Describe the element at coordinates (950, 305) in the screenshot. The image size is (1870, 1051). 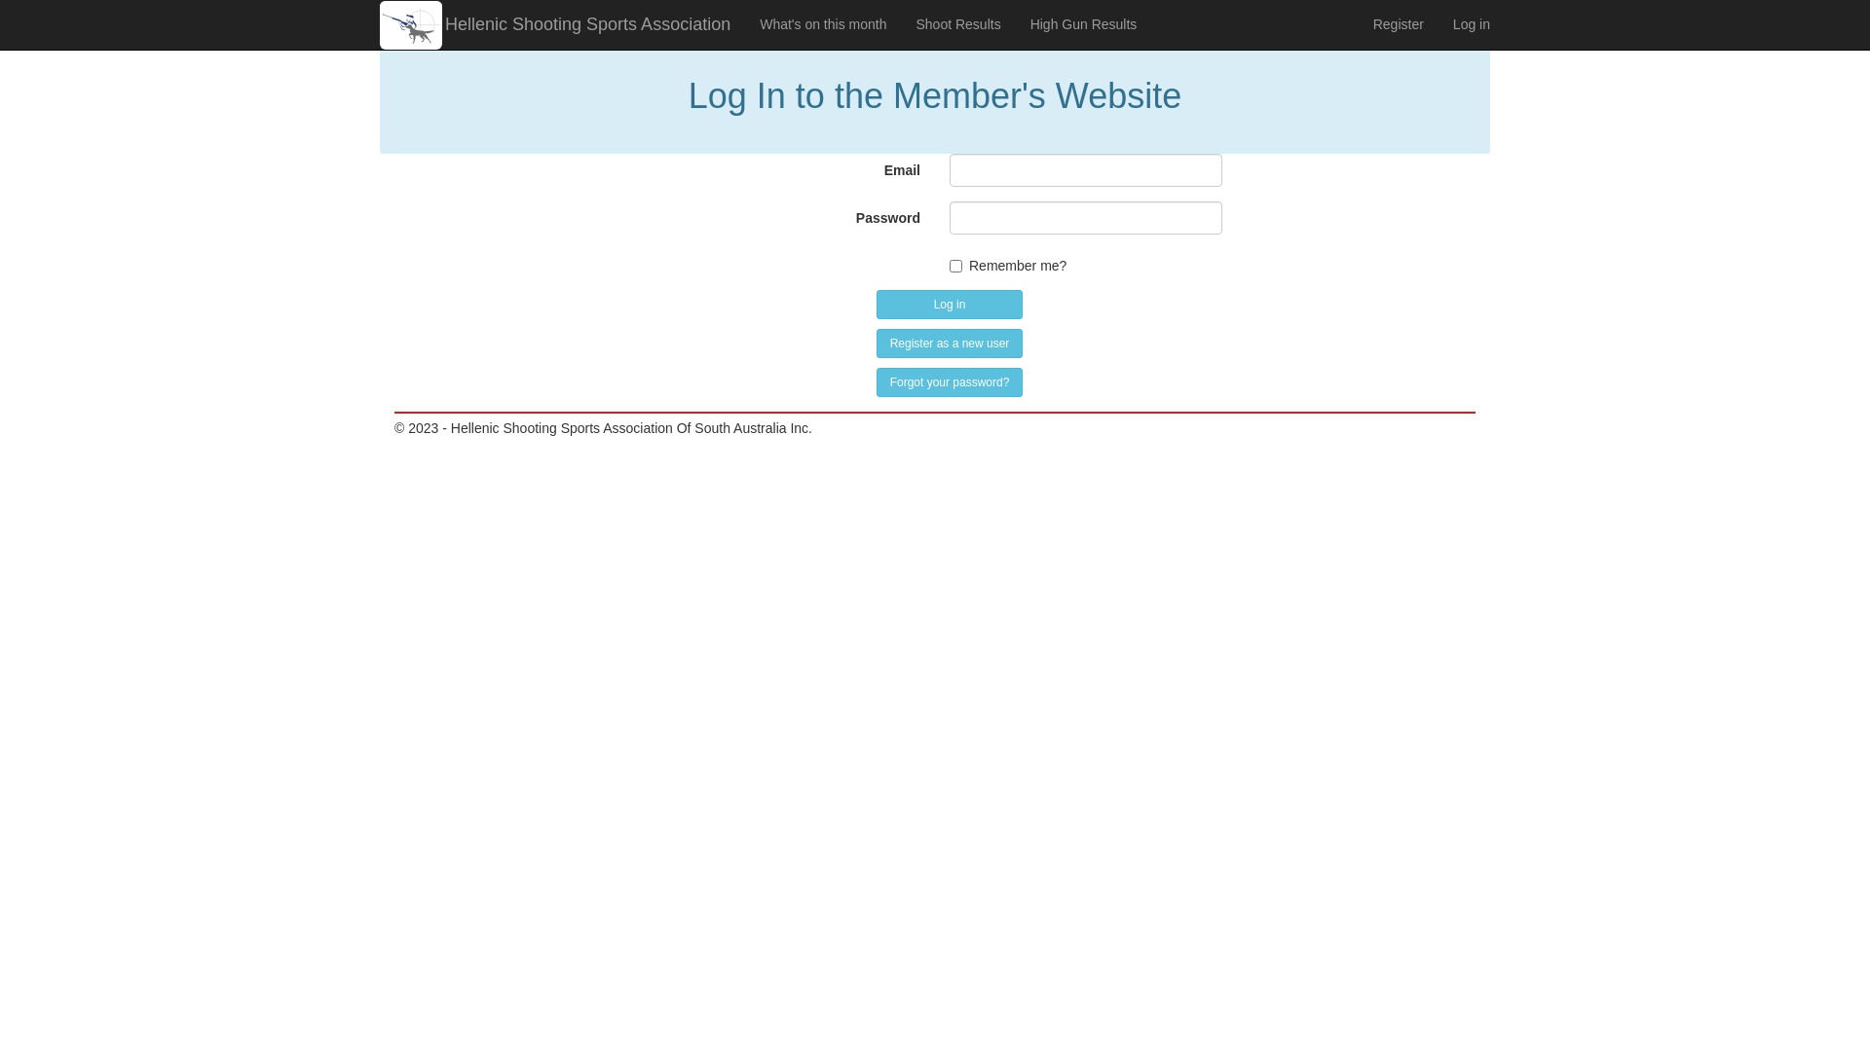
I see `Log in` at that location.